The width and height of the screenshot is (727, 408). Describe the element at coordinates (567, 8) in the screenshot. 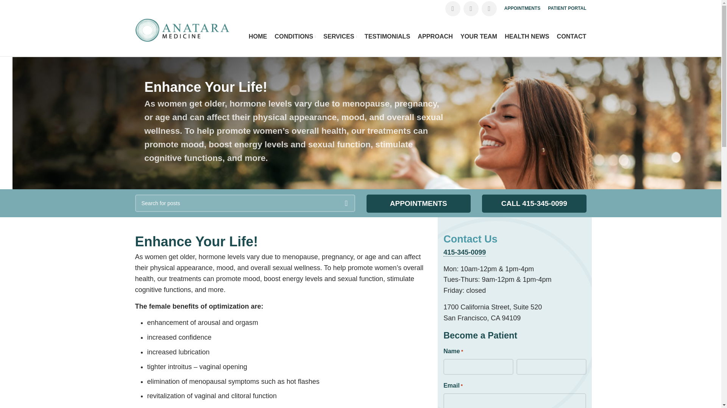

I see `PATIENT PORTAL` at that location.